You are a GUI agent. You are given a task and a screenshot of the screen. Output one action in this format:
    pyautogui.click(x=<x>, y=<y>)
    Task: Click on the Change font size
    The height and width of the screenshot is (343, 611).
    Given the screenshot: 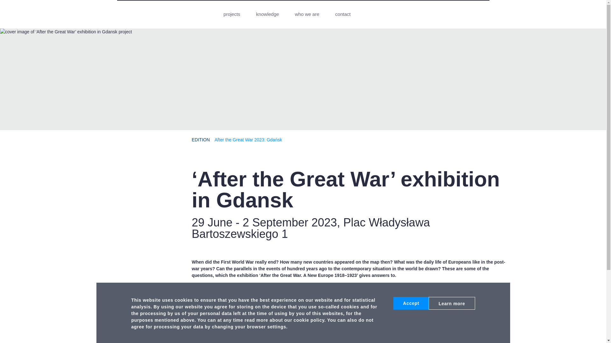 What is the action you would take?
    pyautogui.click(x=505, y=13)
    